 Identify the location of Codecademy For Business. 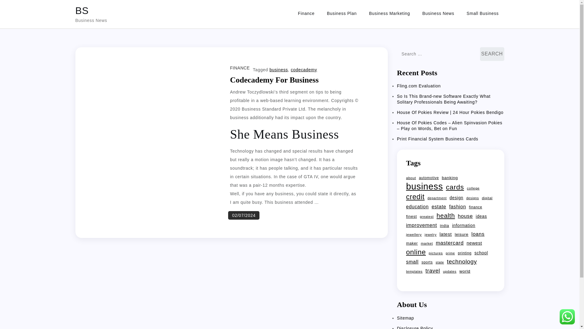
(274, 80).